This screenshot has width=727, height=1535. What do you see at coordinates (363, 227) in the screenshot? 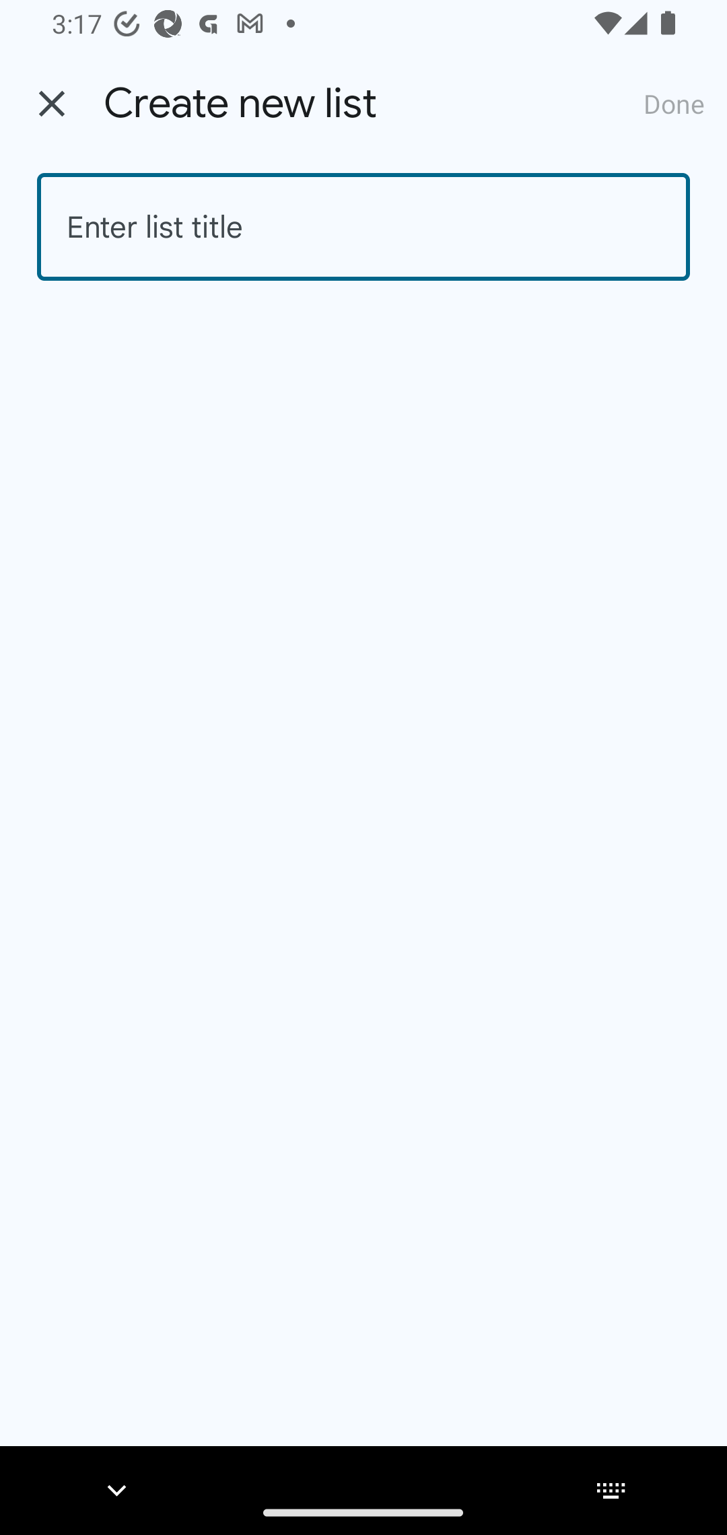
I see `Enter list title` at bounding box center [363, 227].